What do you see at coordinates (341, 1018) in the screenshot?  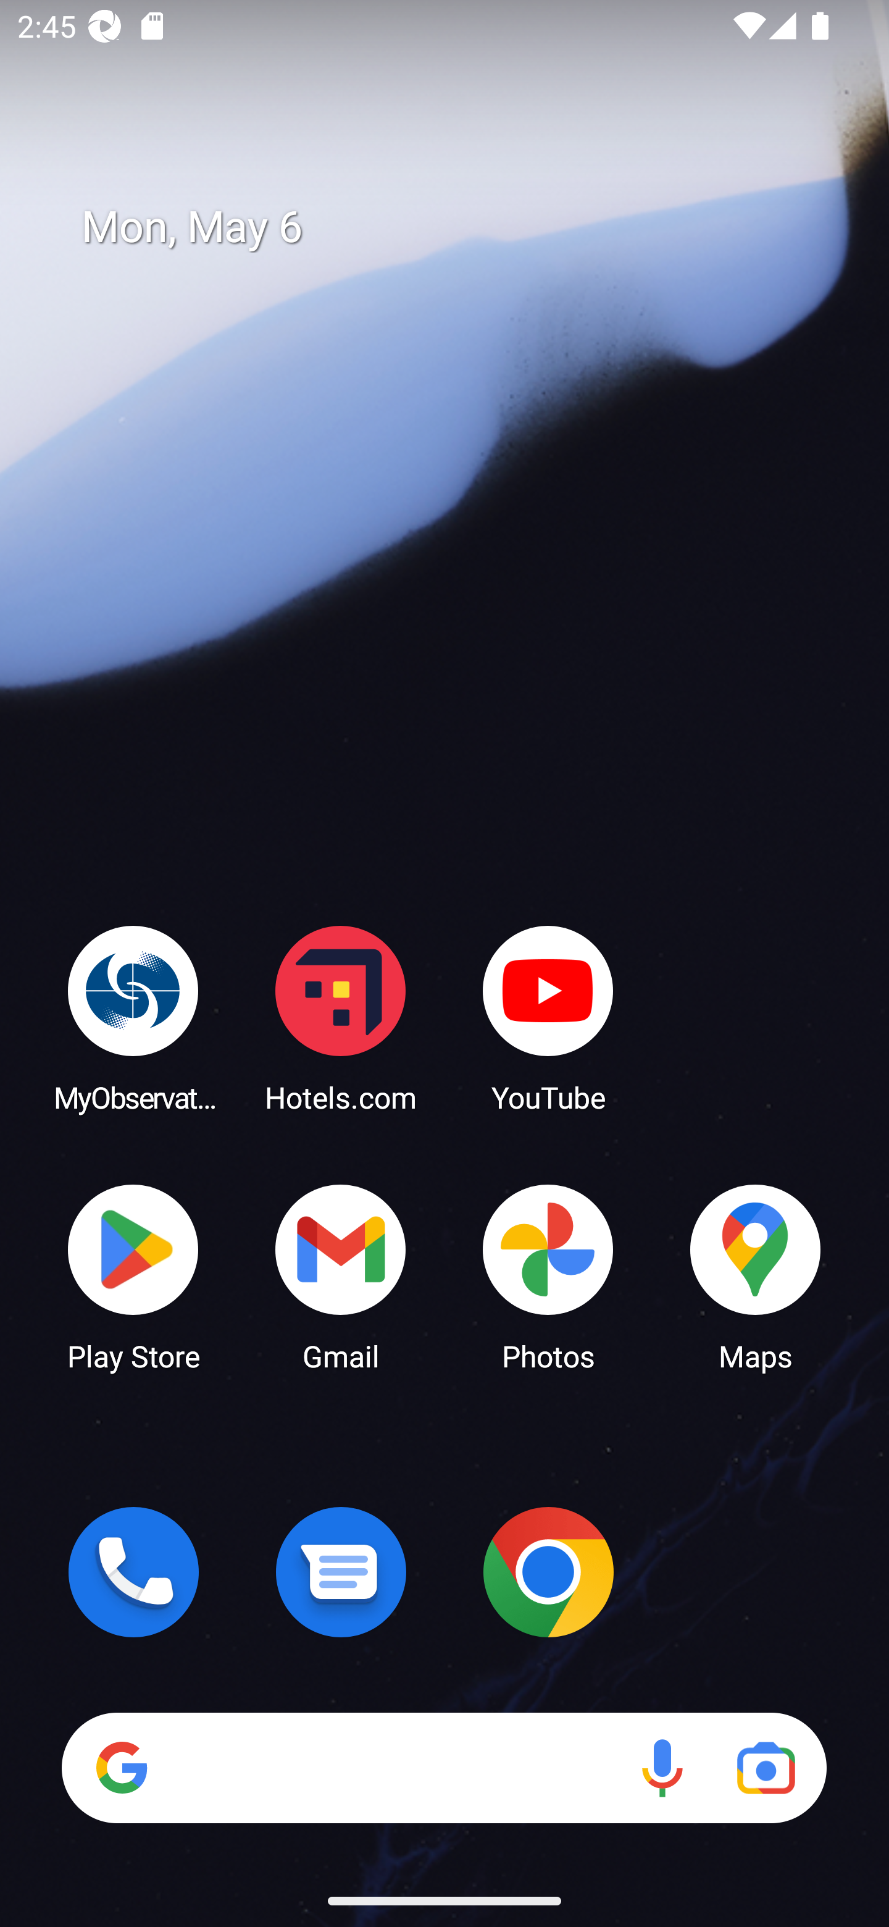 I see `Hotels.com` at bounding box center [341, 1018].